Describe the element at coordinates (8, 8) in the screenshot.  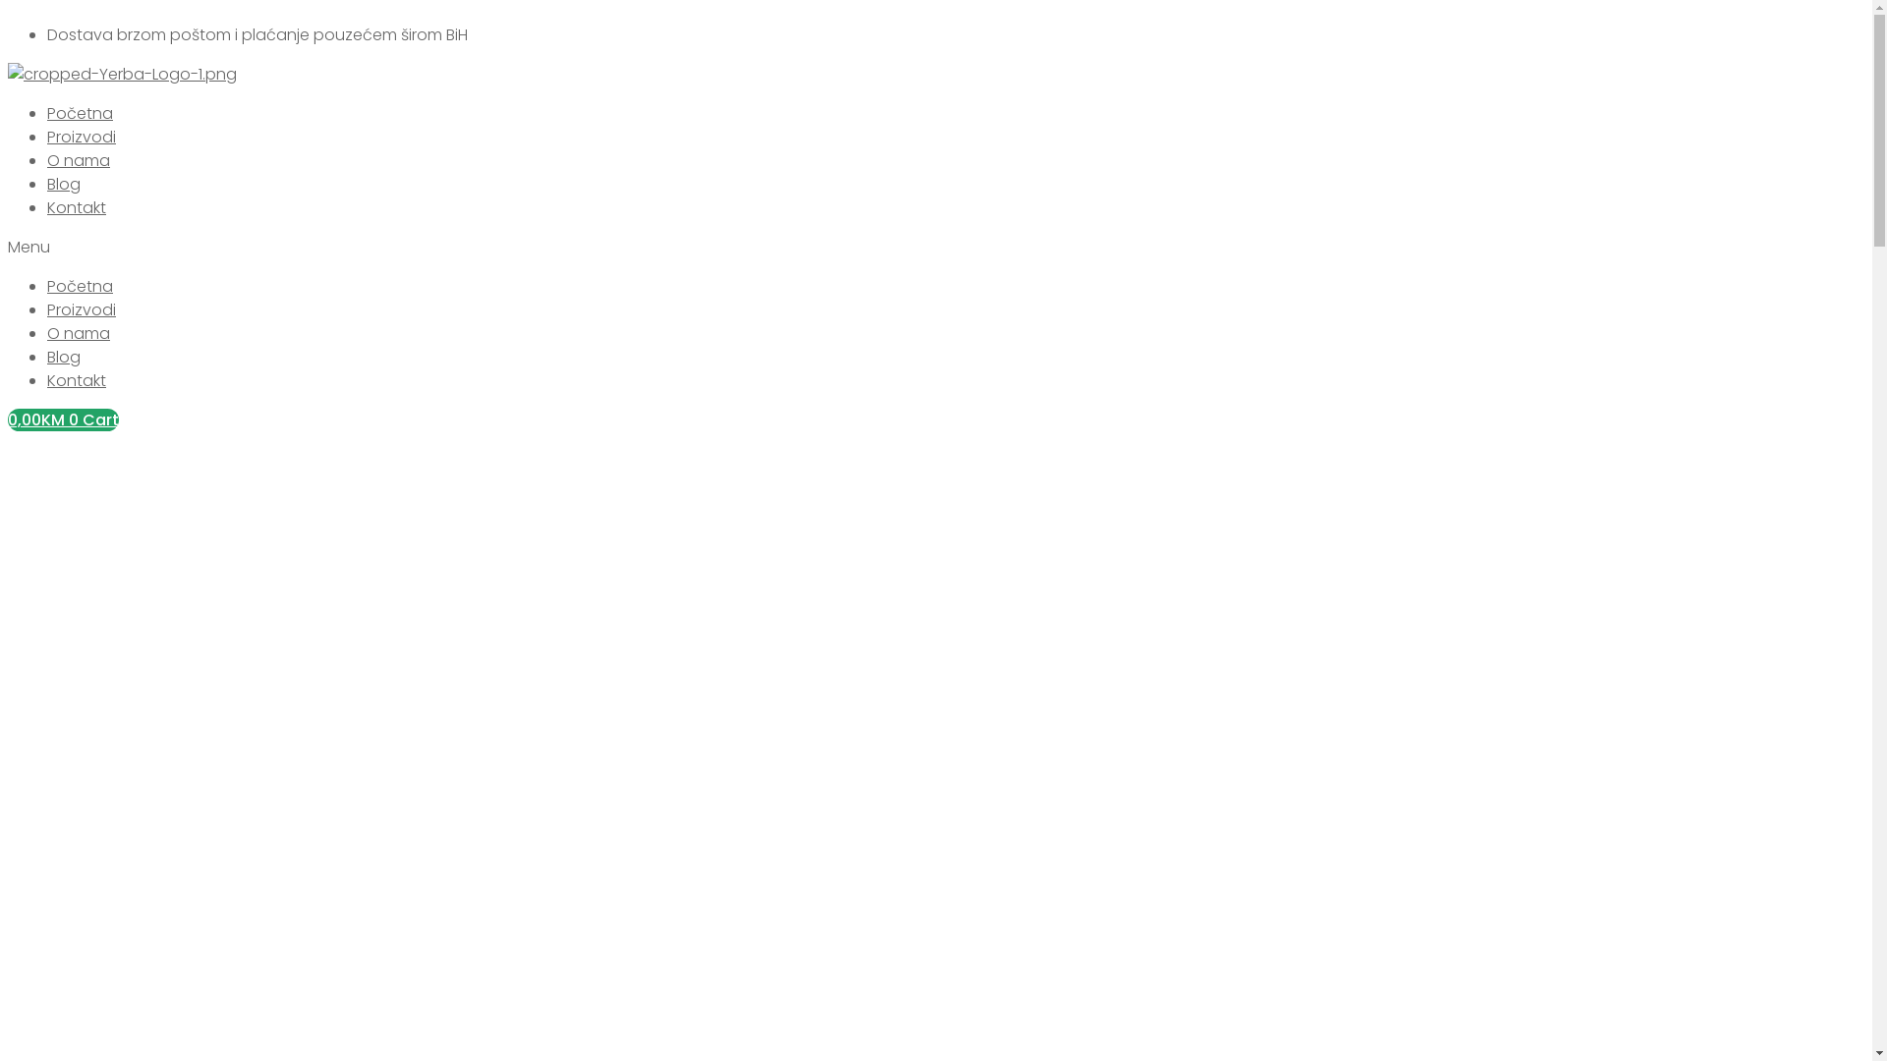
I see `Skip to content` at that location.